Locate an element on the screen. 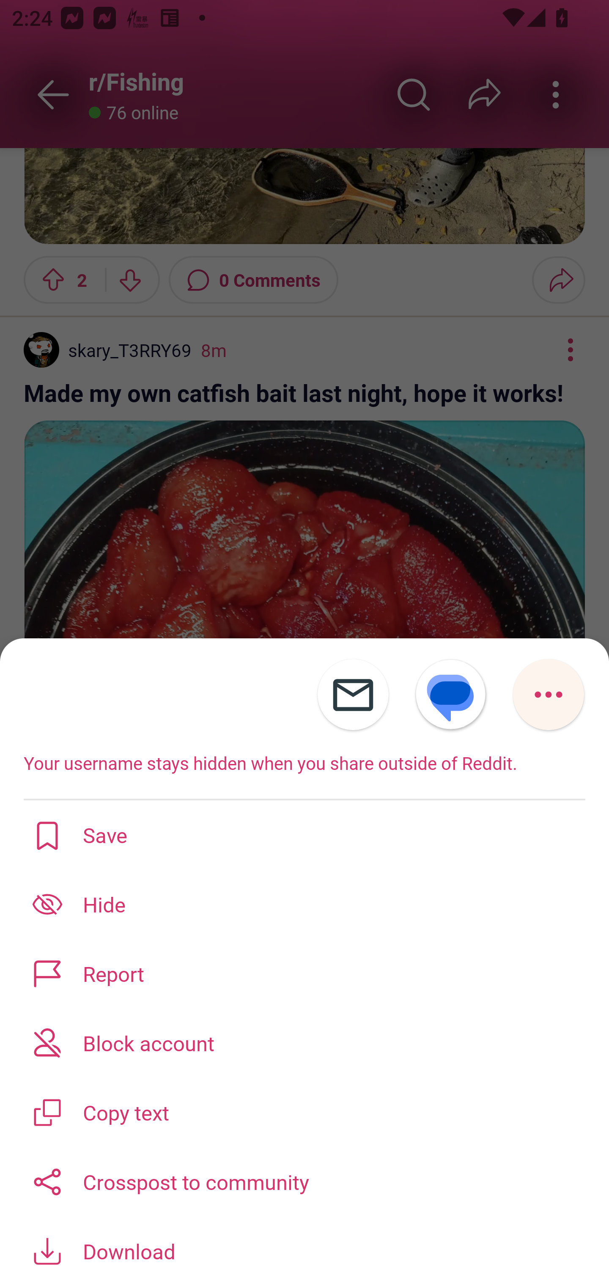  SMS is located at coordinates (450, 695).